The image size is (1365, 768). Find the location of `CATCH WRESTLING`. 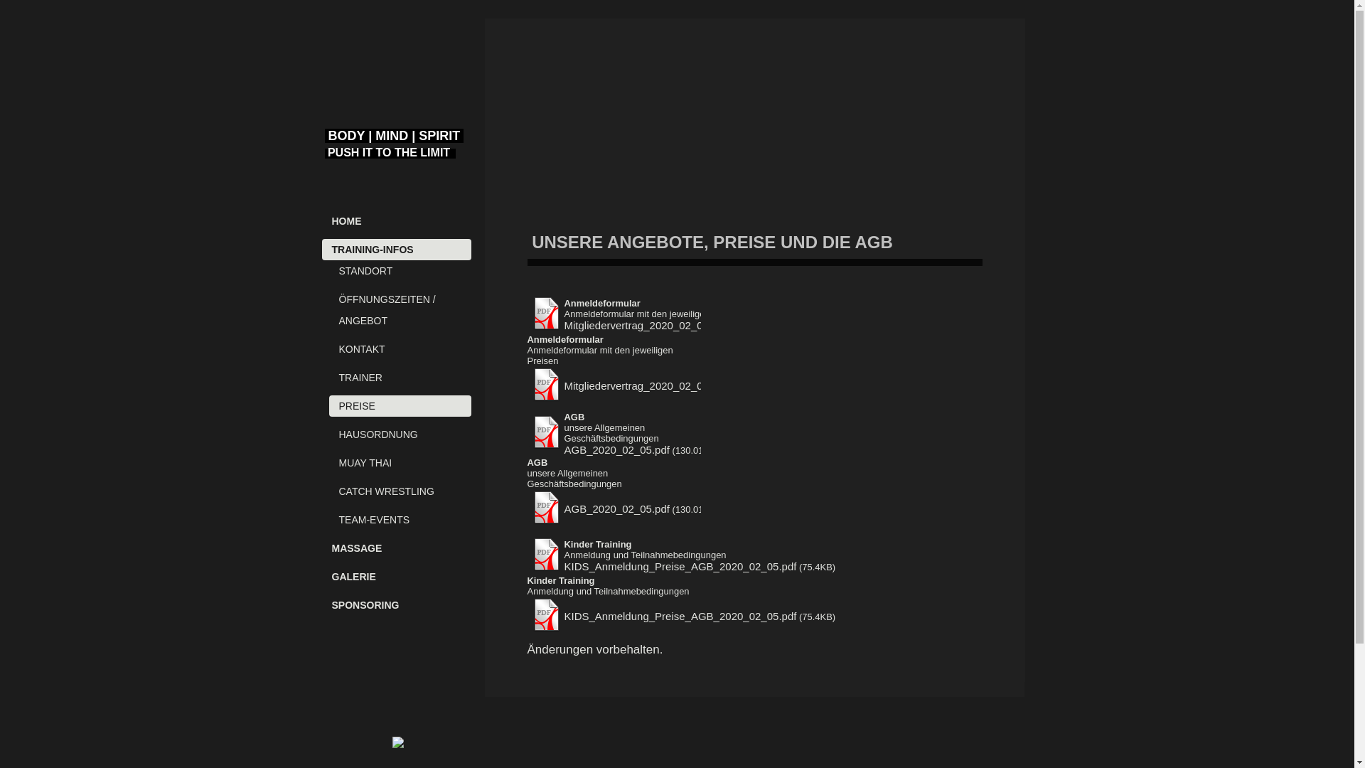

CATCH WRESTLING is located at coordinates (400, 491).